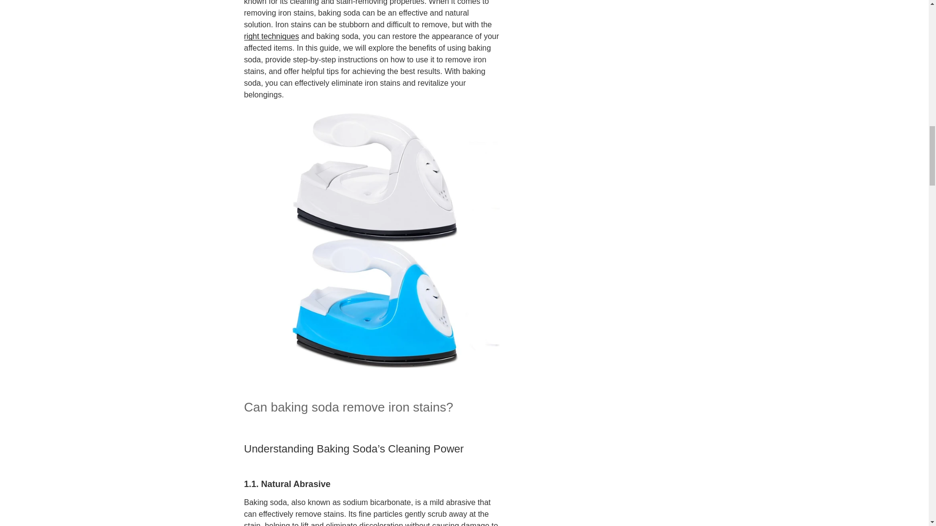 The height and width of the screenshot is (526, 936). Describe the element at coordinates (271, 36) in the screenshot. I see `right techniques` at that location.